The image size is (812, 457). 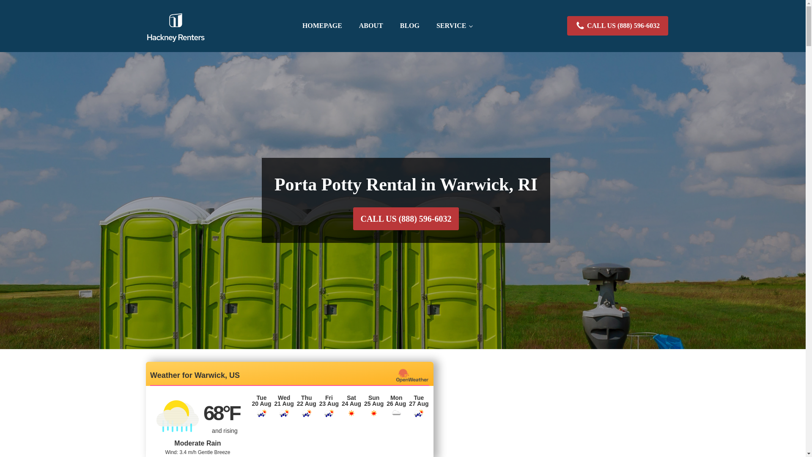 I want to click on ABOUT, so click(x=371, y=25).